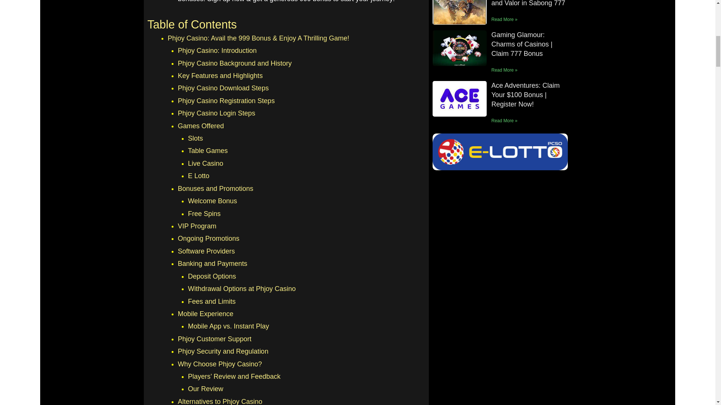 The image size is (721, 405). What do you see at coordinates (223, 88) in the screenshot?
I see `Phjoy Casino Download Steps` at bounding box center [223, 88].